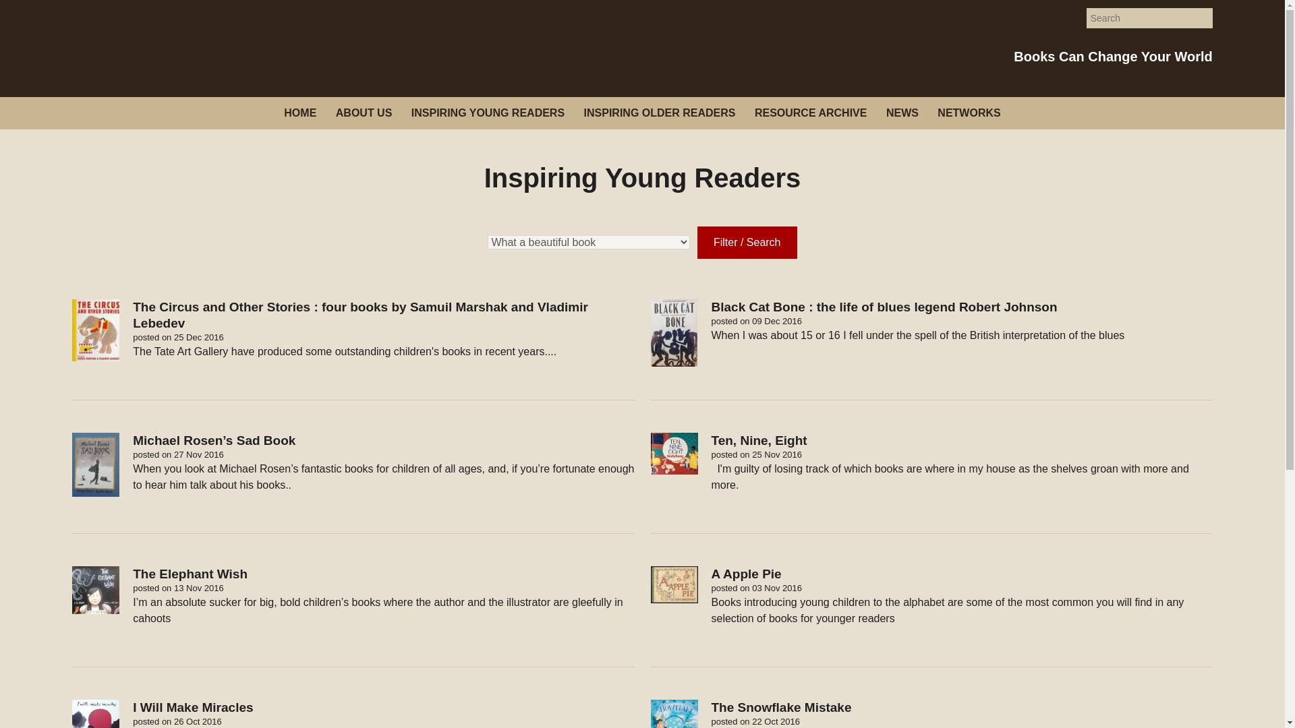  I want to click on Link to Inspiring Older Readers page, so click(660, 113).